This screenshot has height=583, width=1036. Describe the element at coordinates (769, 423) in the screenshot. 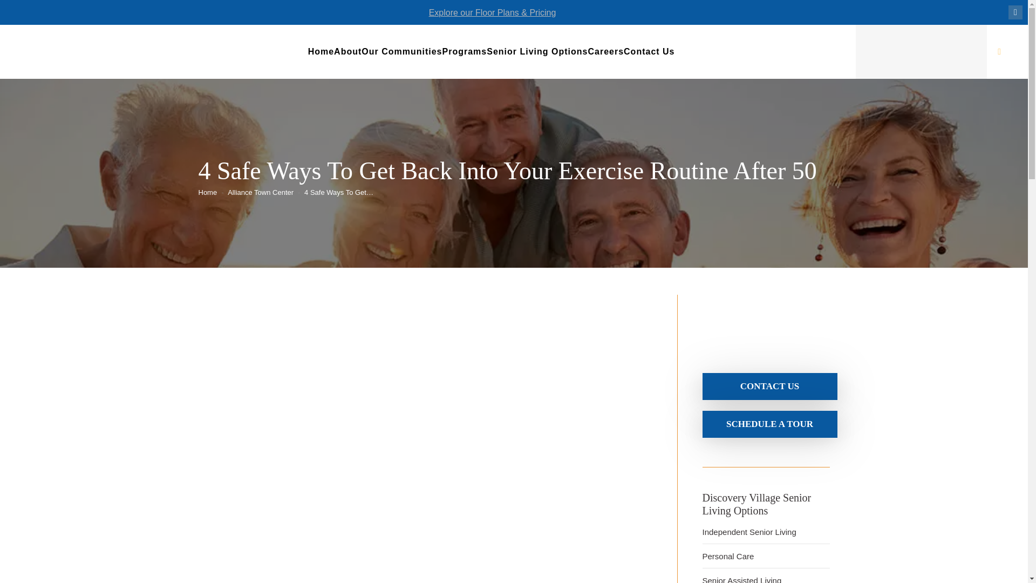

I see `Contact Discovery Village` at that location.